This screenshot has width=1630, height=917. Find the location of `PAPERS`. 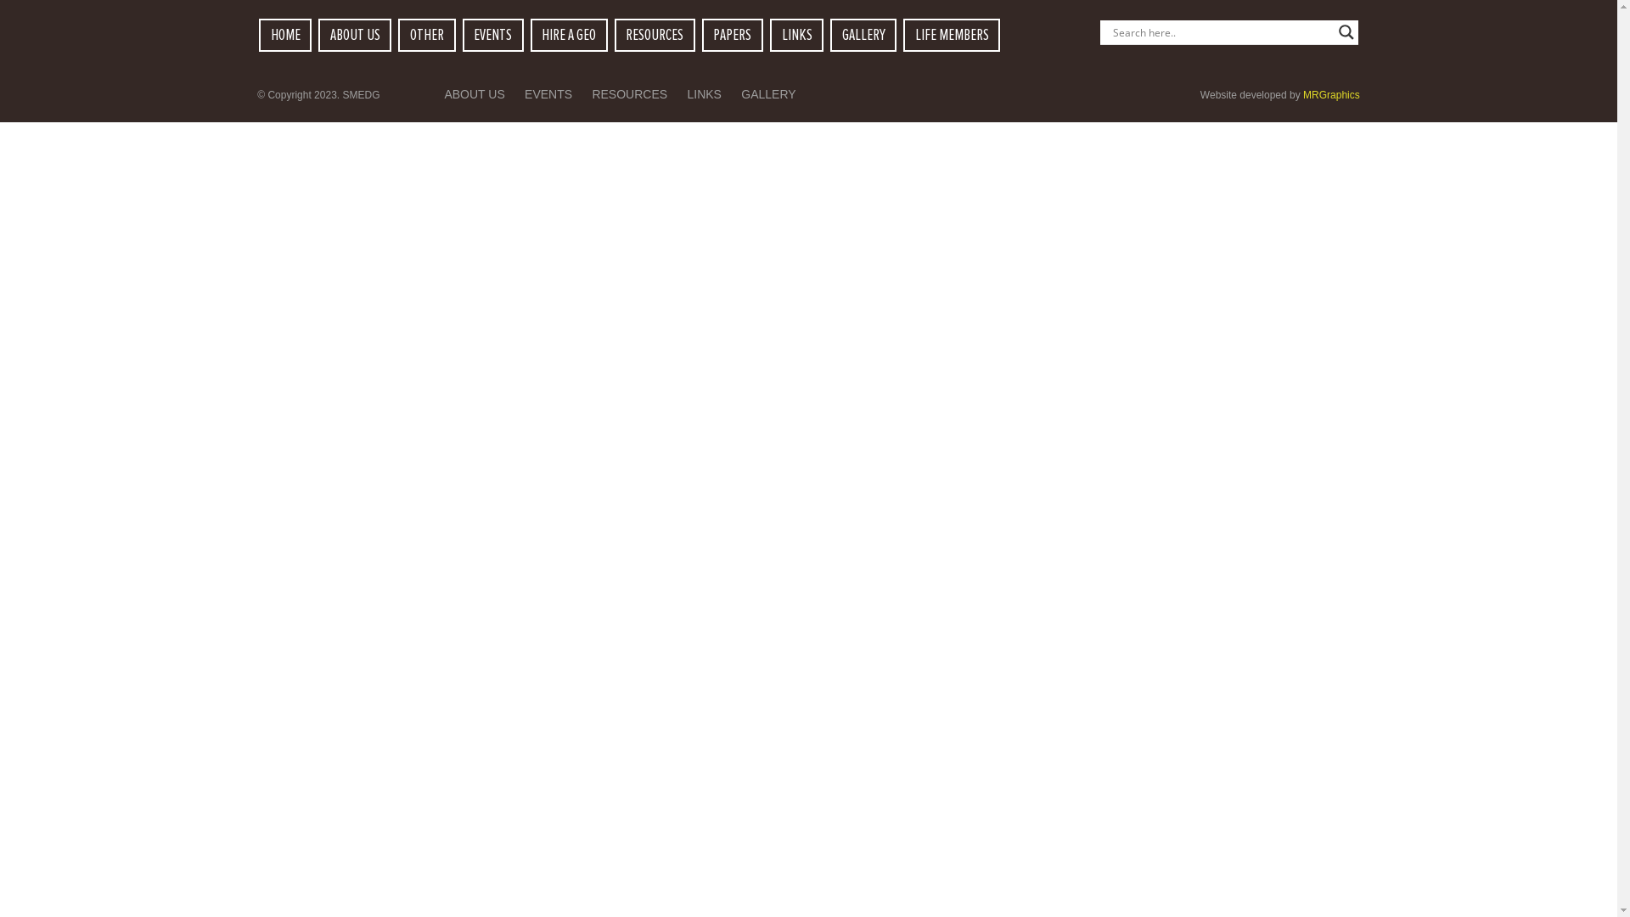

PAPERS is located at coordinates (732, 35).